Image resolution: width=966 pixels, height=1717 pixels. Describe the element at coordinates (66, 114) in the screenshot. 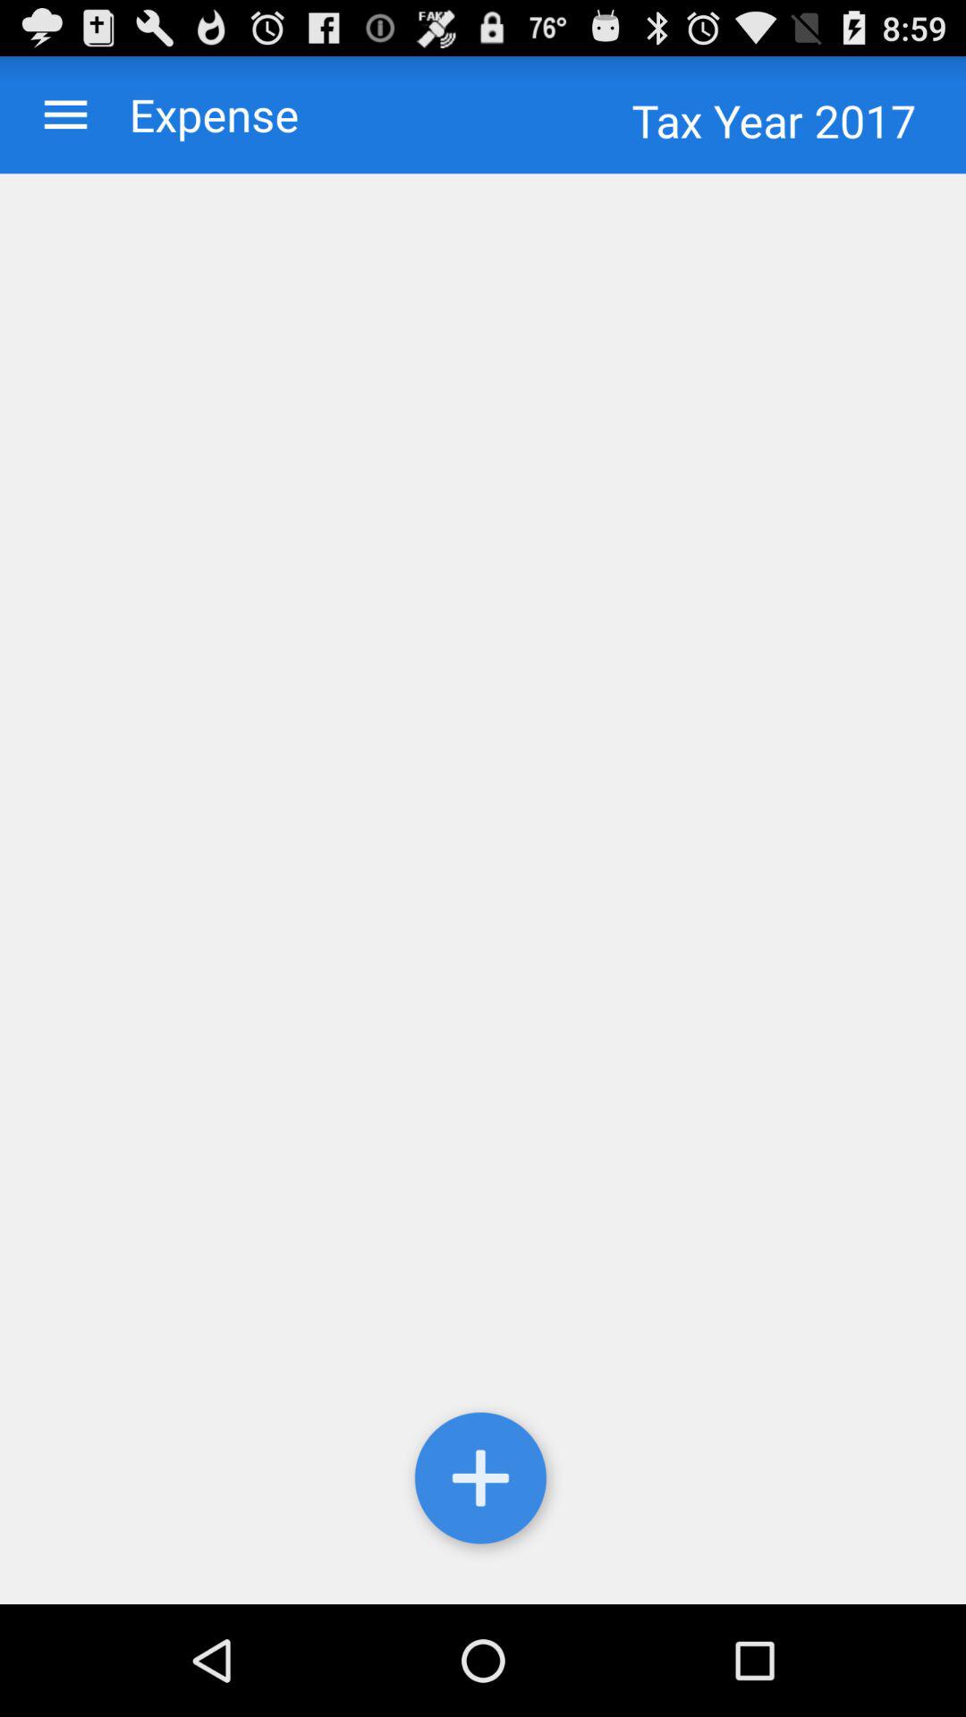

I see `tap the app to the left of the expense` at that location.